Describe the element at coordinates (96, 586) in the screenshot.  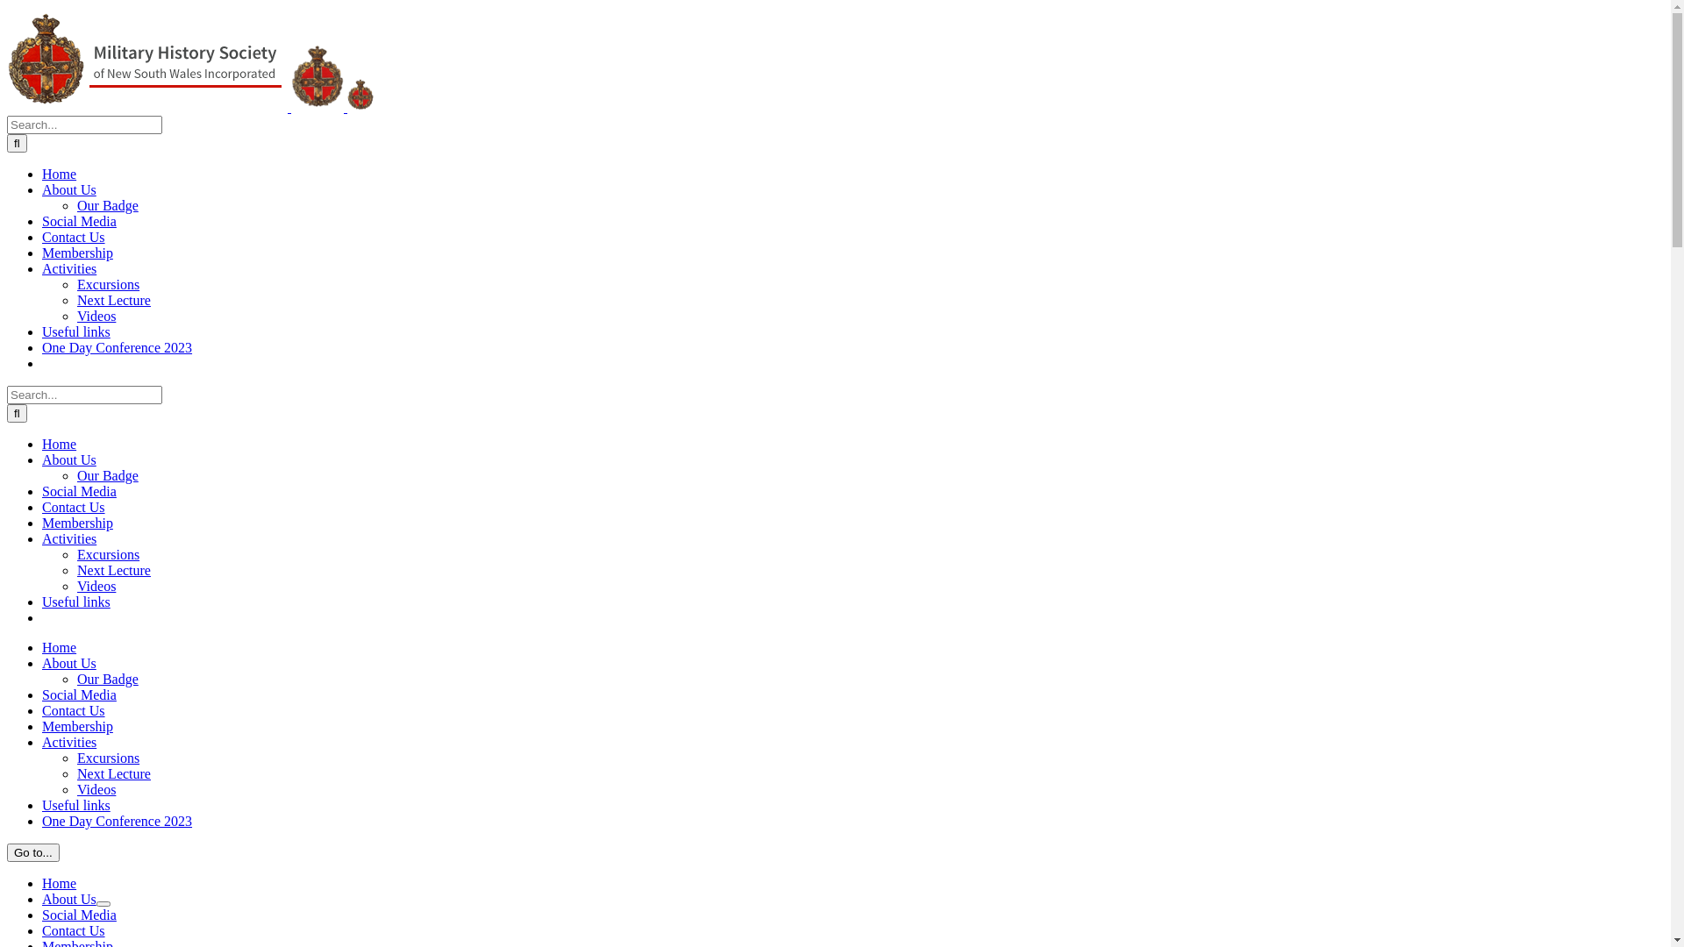
I see `Videos` at that location.